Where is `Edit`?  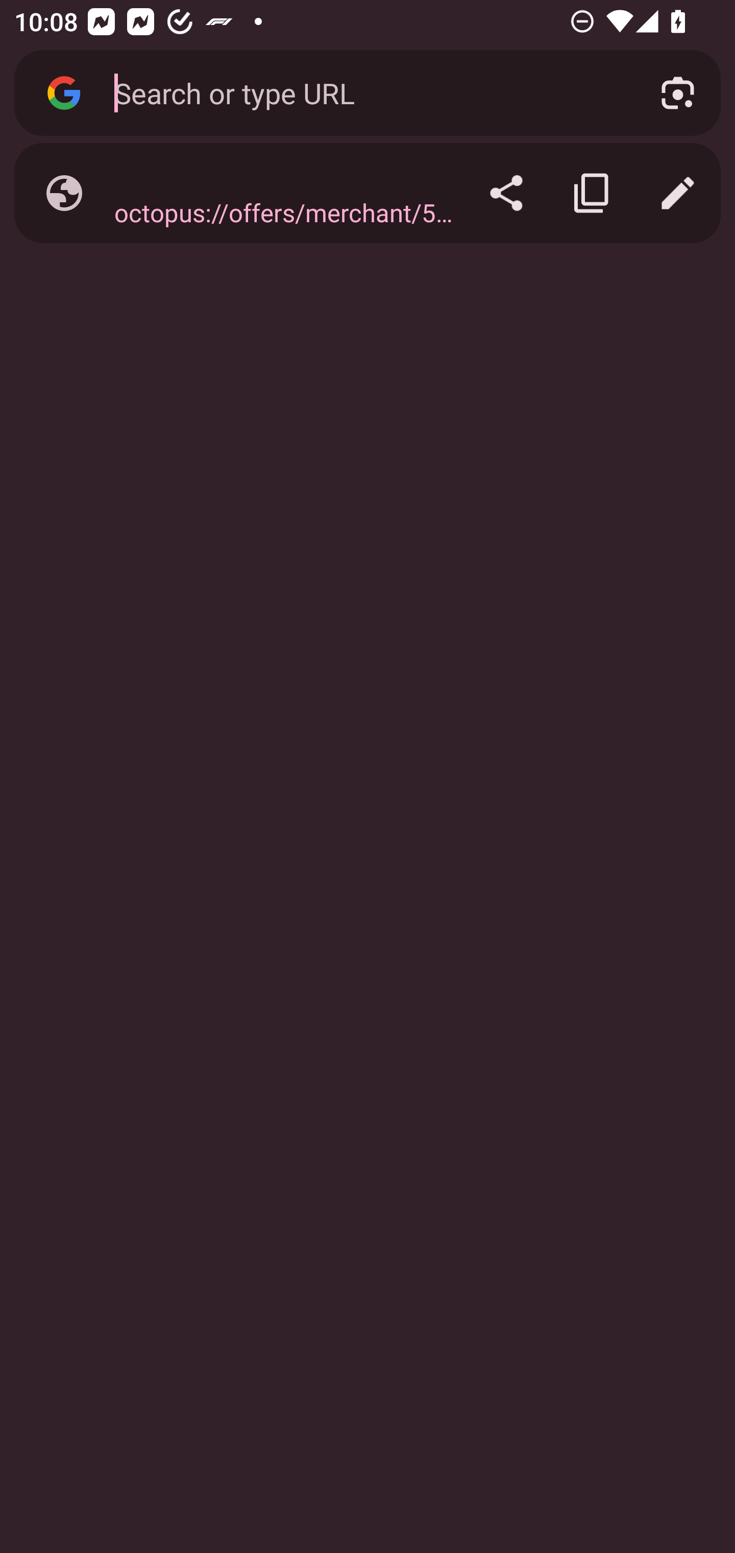
Edit is located at coordinates (678, 193).